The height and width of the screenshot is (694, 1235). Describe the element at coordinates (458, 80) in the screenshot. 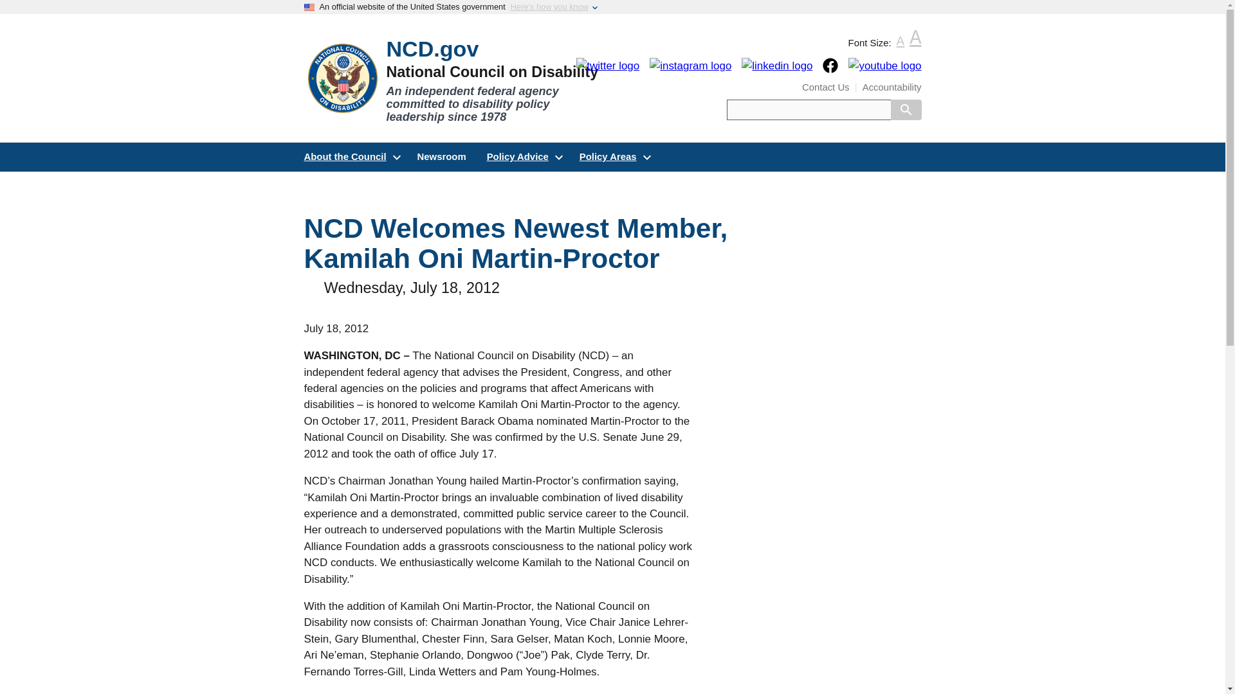

I see `Home` at that location.